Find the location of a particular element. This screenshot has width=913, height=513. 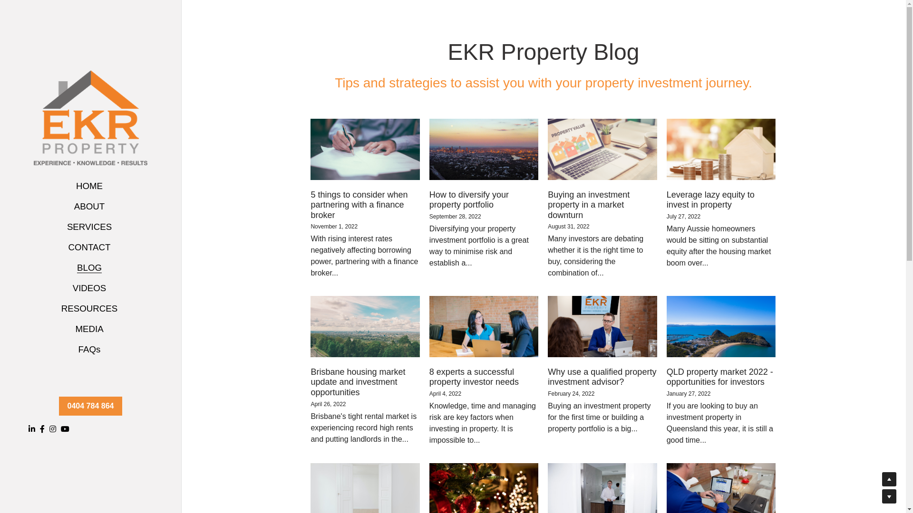

RESOURCES is located at coordinates (89, 309).